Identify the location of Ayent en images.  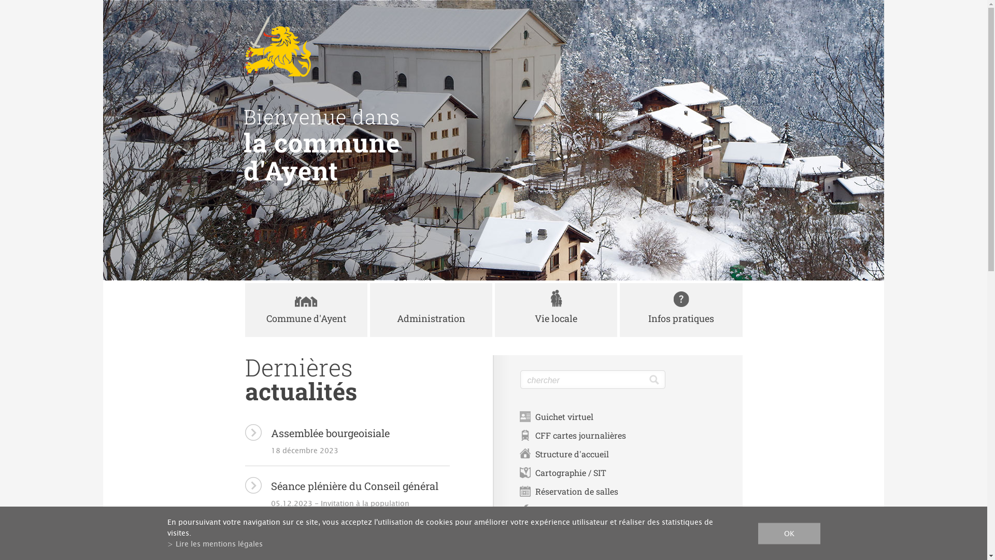
(567, 529).